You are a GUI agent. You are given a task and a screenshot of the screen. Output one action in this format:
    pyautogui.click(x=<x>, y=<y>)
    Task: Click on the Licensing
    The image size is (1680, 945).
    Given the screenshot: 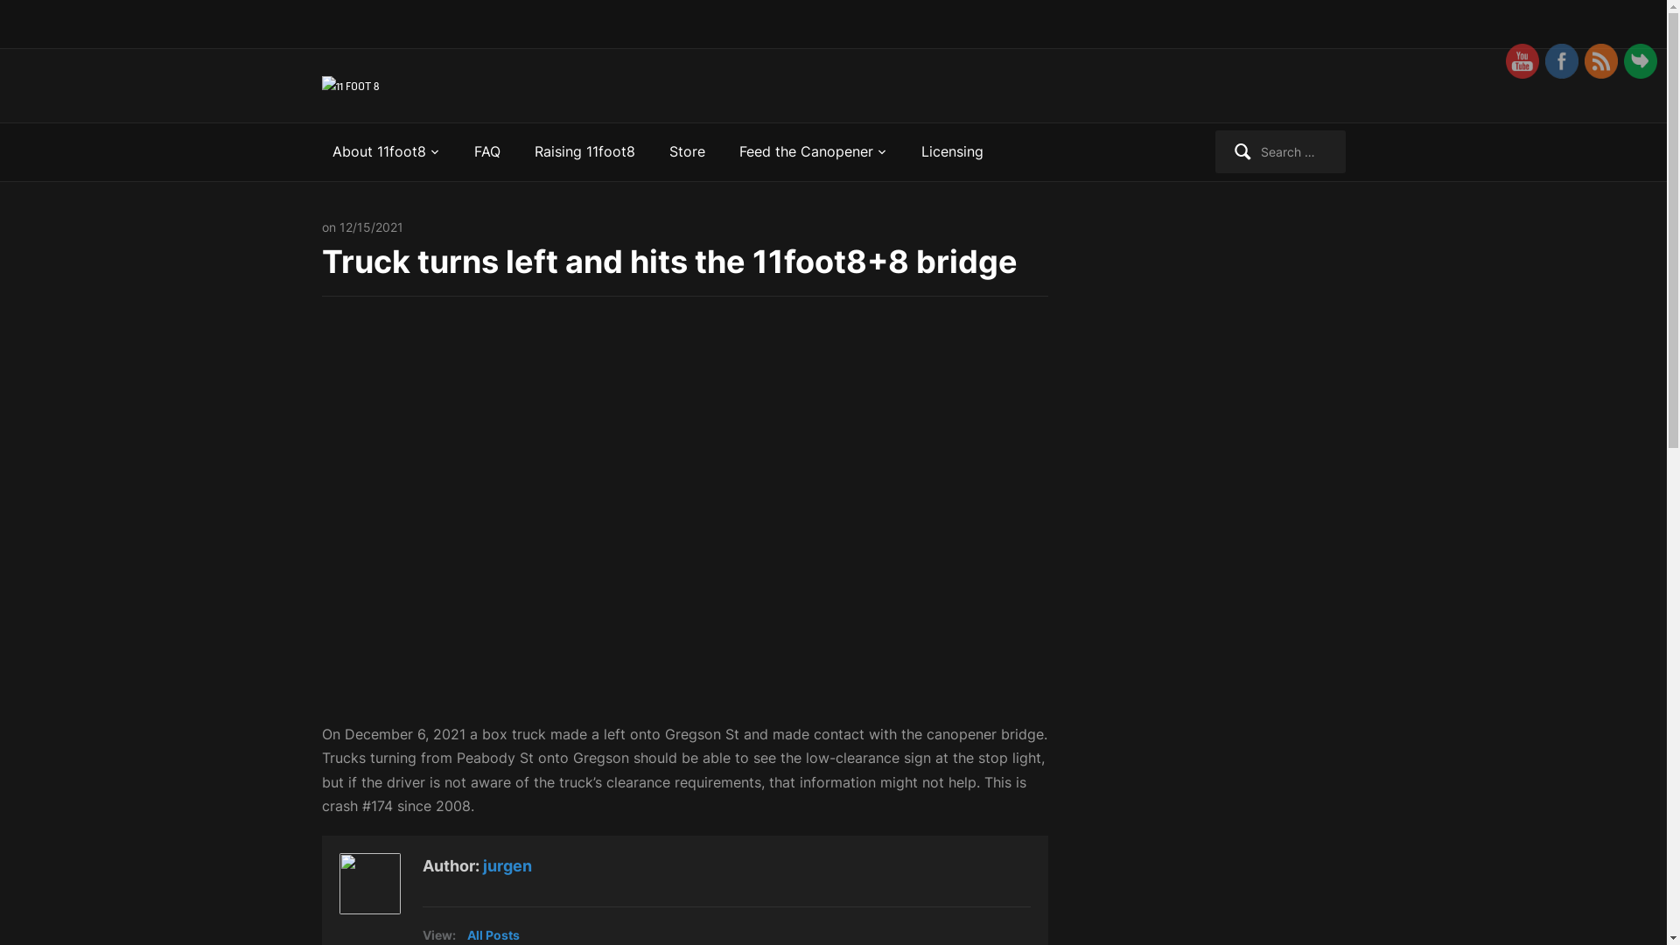 What is the action you would take?
    pyautogui.click(x=952, y=151)
    